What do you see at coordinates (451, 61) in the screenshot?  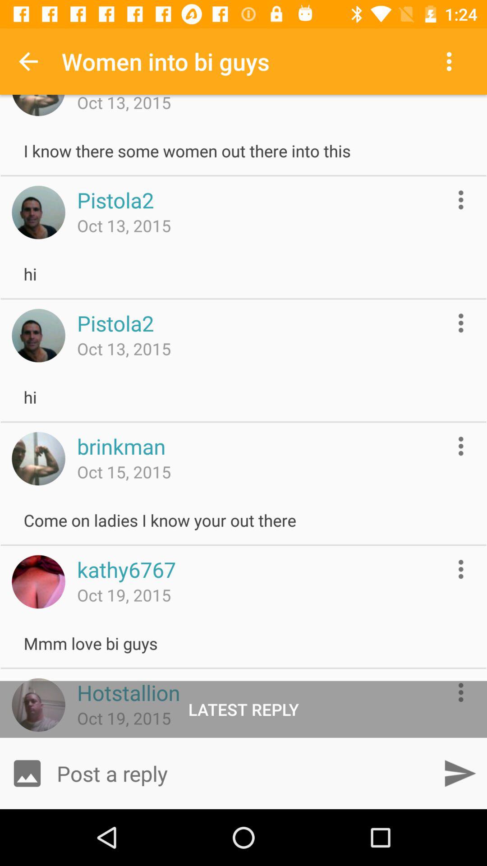 I see `turn on item next to women into bi icon` at bounding box center [451, 61].